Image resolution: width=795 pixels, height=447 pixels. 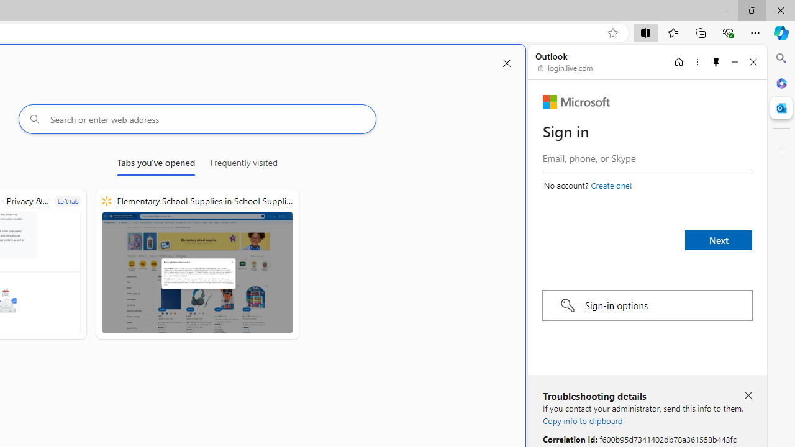 What do you see at coordinates (646, 32) in the screenshot?
I see `Split screen` at bounding box center [646, 32].